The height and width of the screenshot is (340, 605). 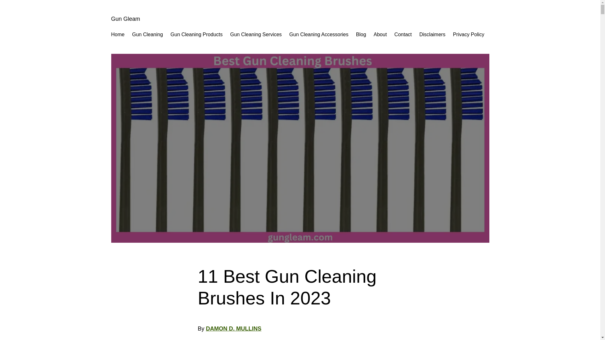 I want to click on Privacy Policy, so click(x=468, y=35).